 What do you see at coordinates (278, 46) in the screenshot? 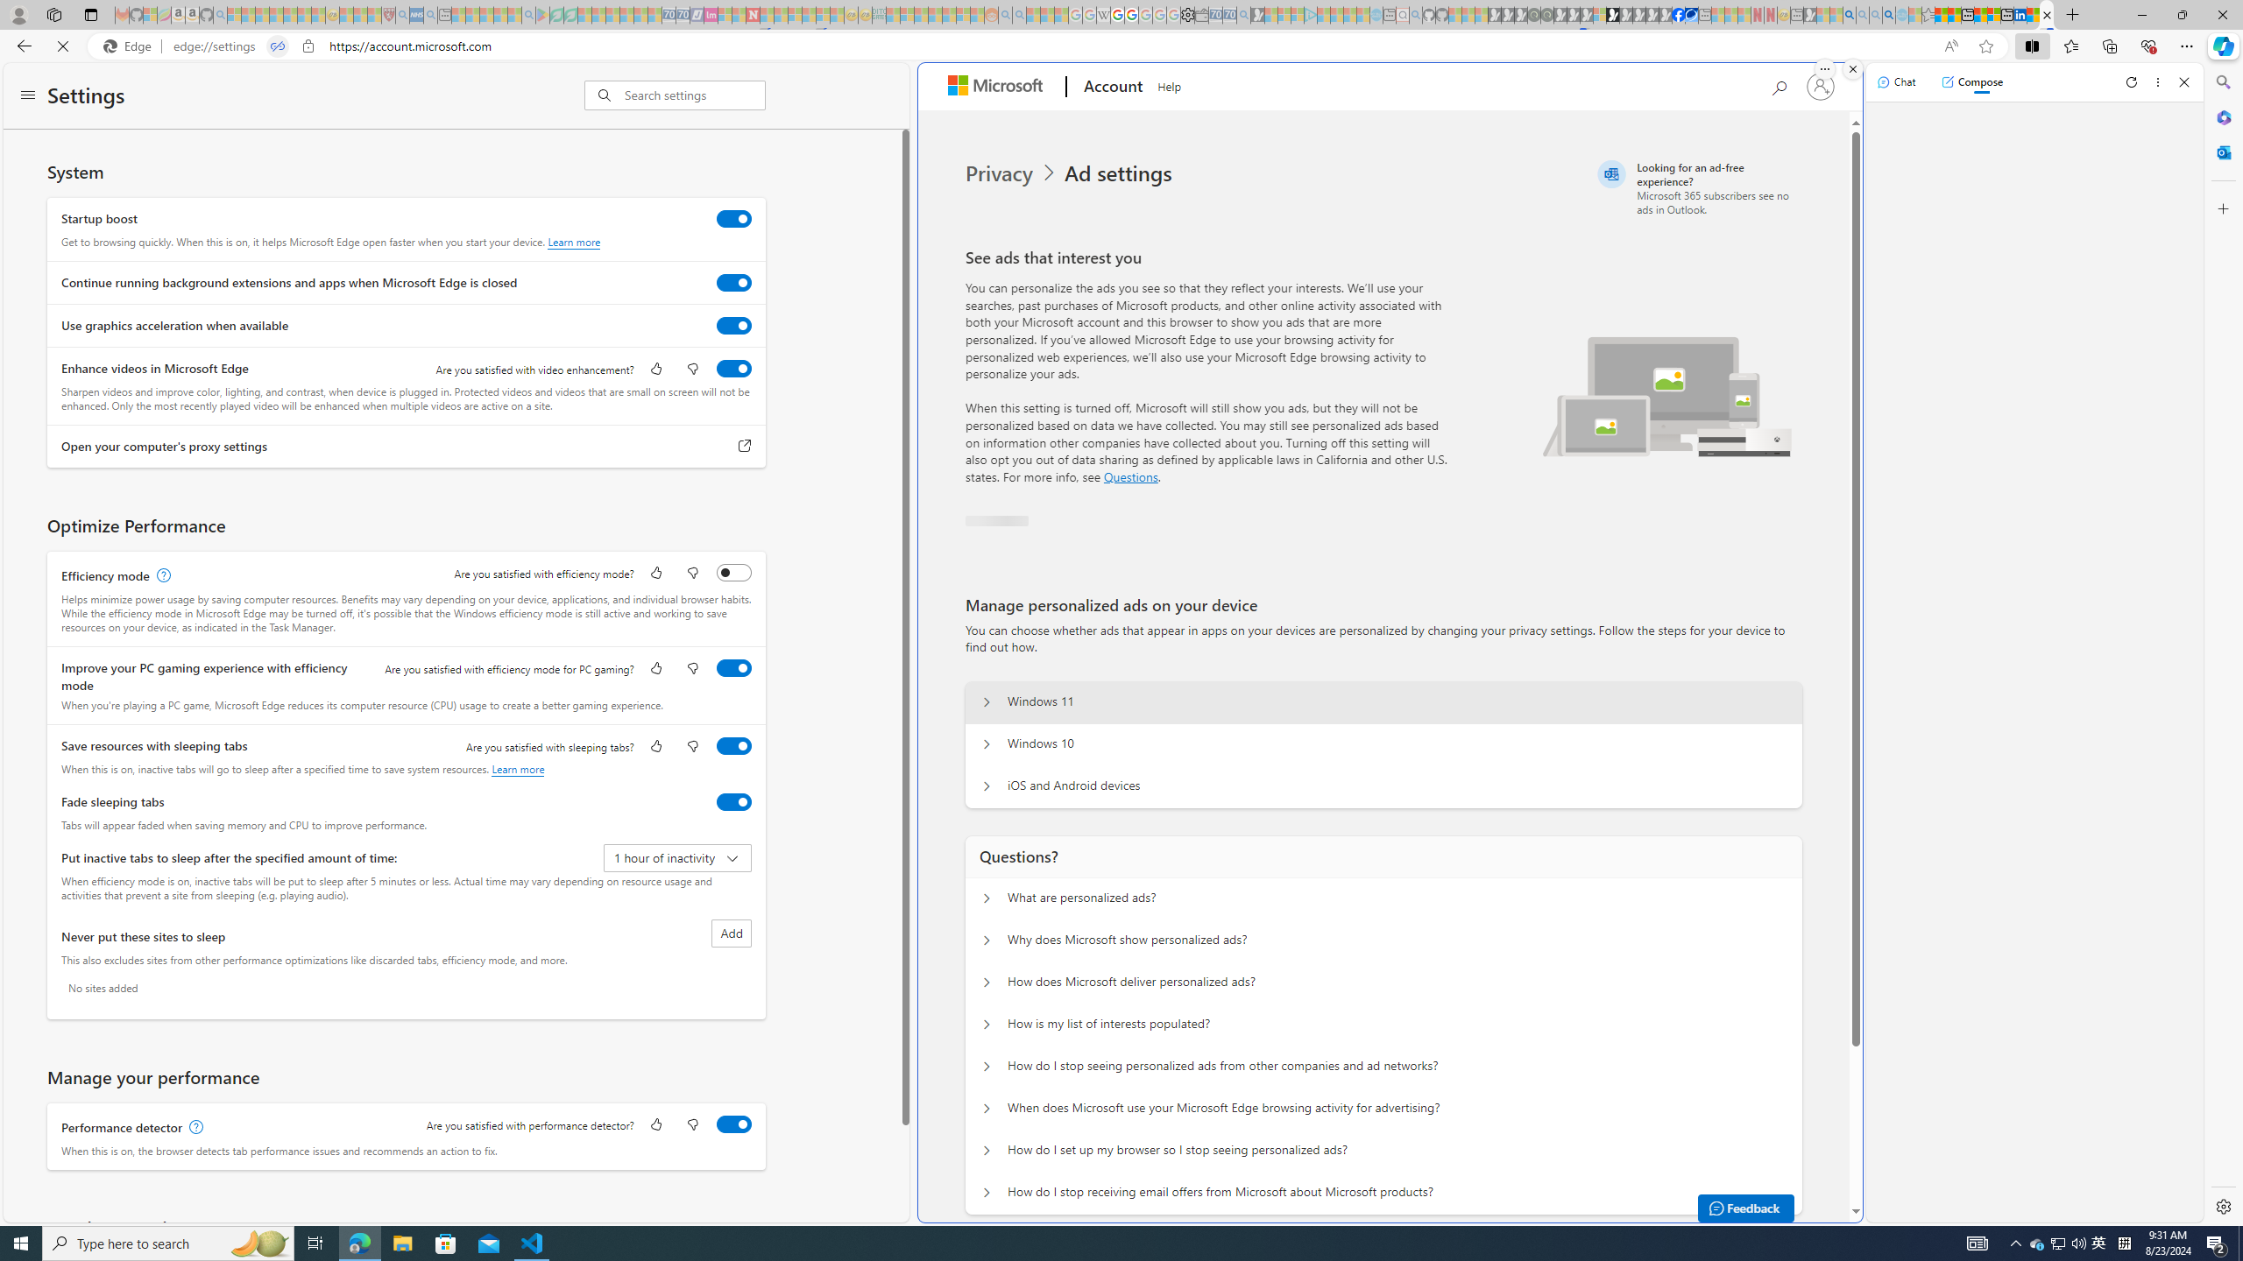
I see `Tabs in split screen` at bounding box center [278, 46].